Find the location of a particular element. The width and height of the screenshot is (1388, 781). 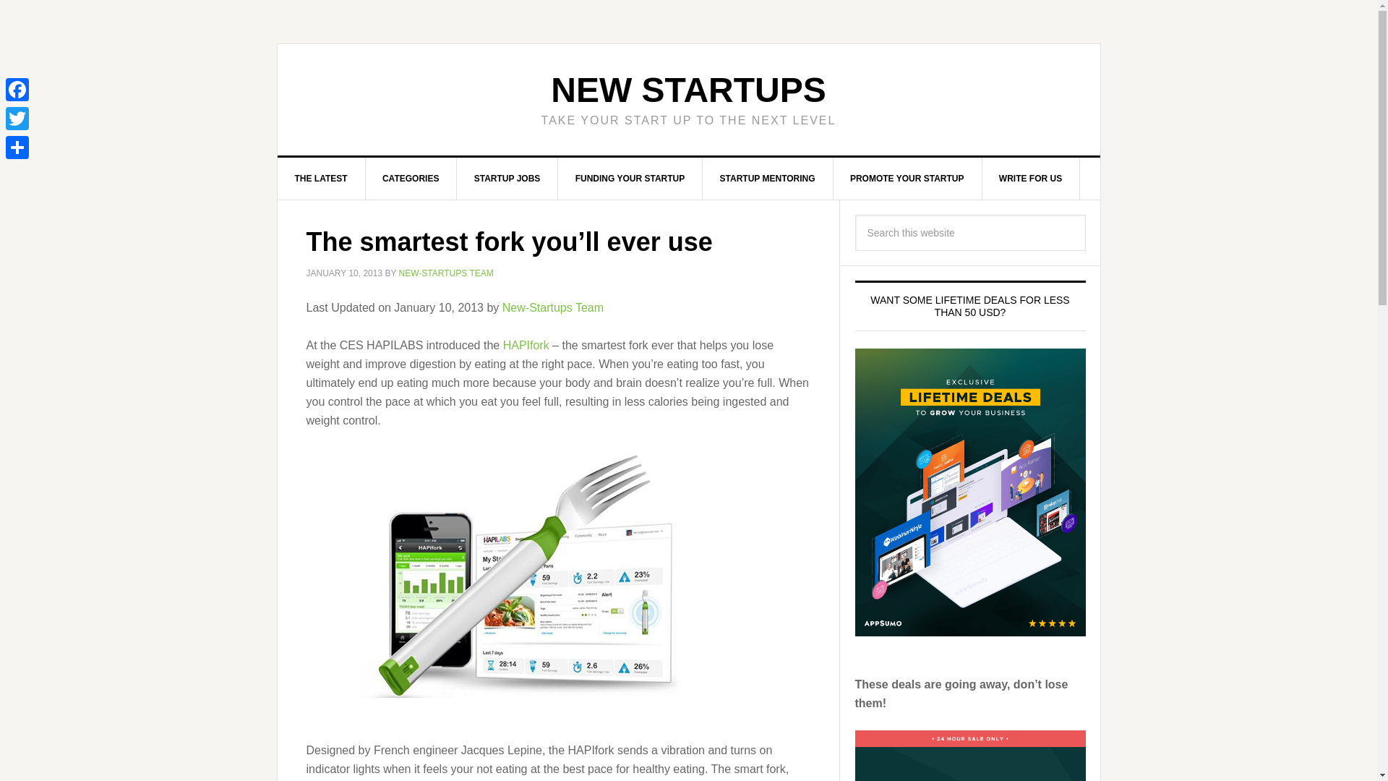

Twitter is located at coordinates (17, 118).